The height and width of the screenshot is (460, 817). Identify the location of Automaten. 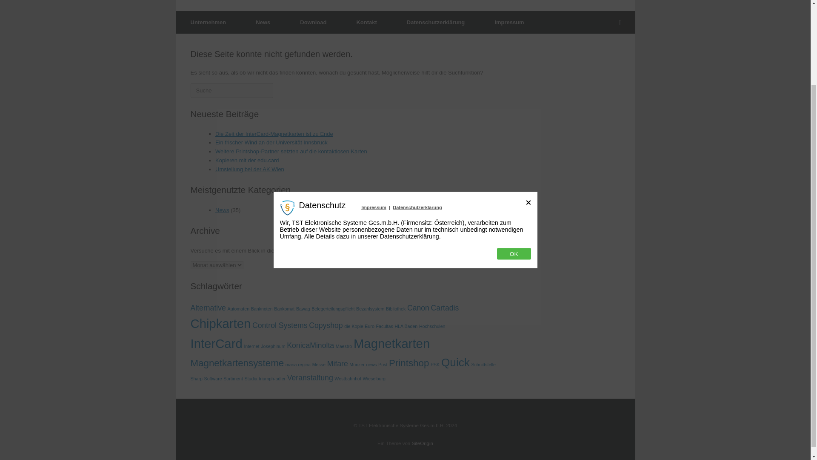
(239, 309).